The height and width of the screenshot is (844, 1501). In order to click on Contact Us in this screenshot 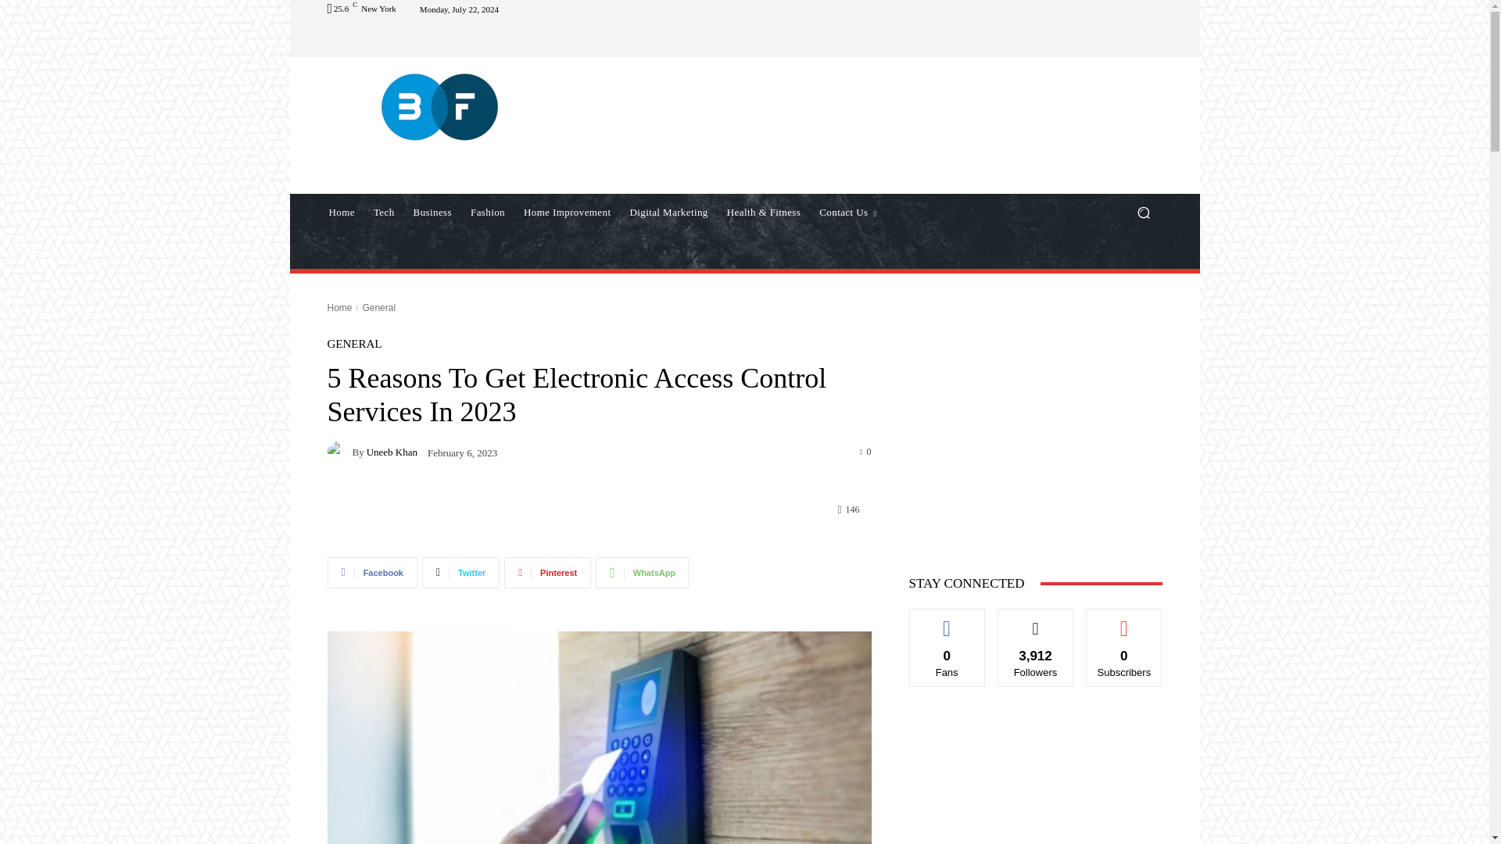, I will do `click(847, 213)`.